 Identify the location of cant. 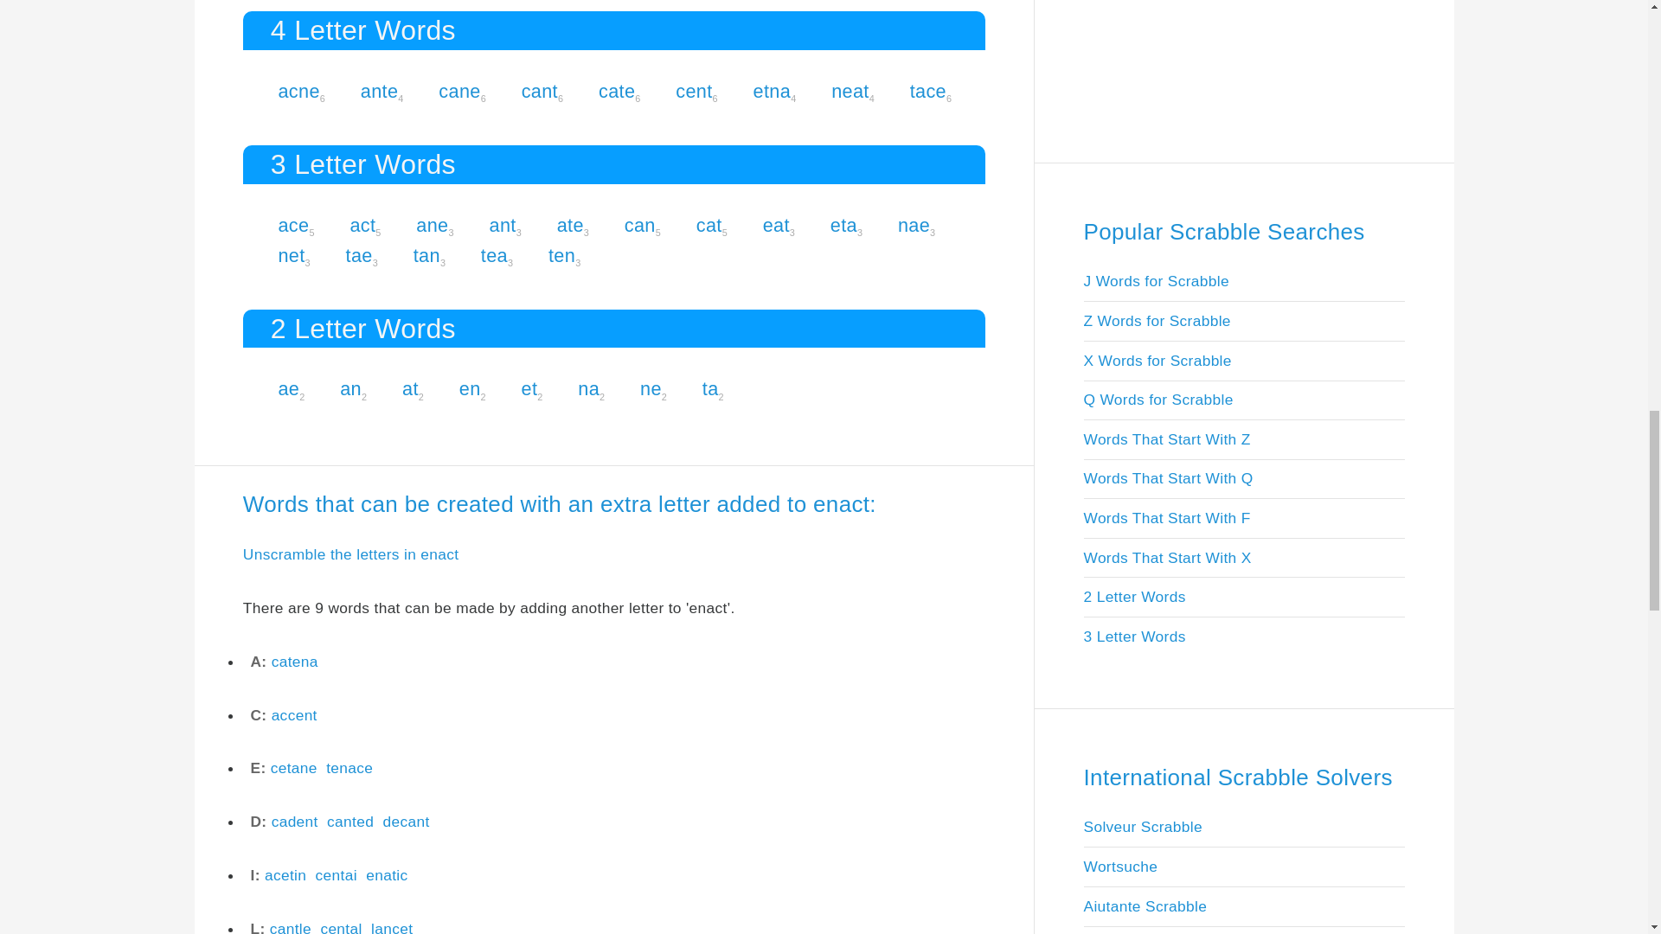
(540, 90).